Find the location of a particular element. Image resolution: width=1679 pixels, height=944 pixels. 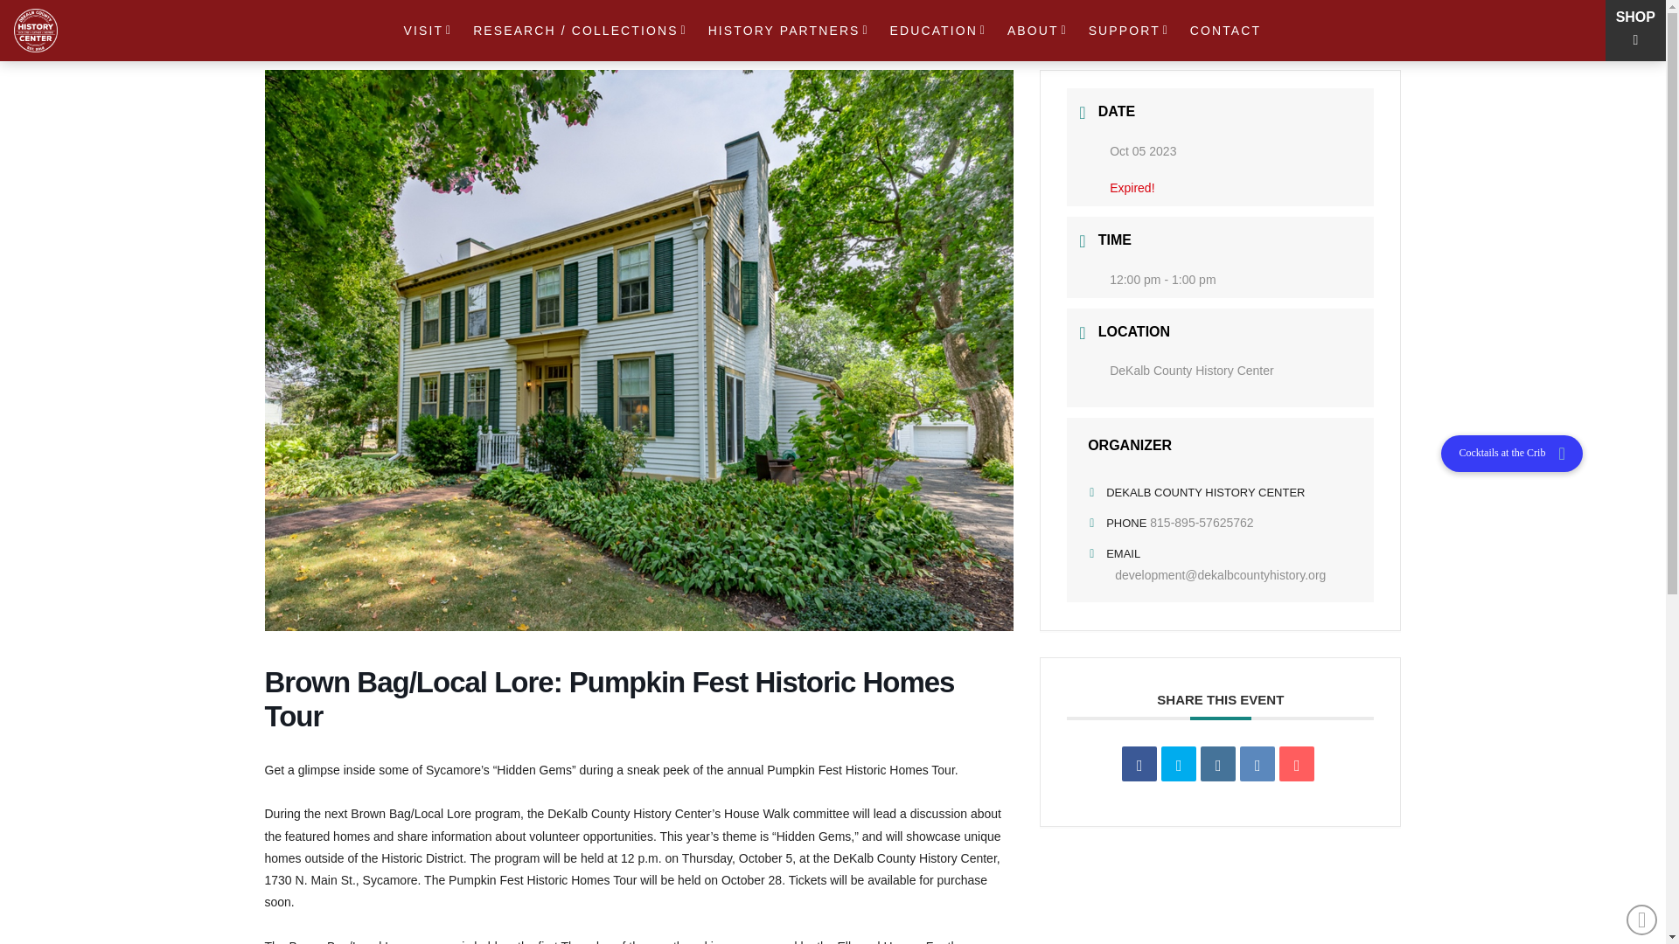

ABOUT is located at coordinates (1038, 31).